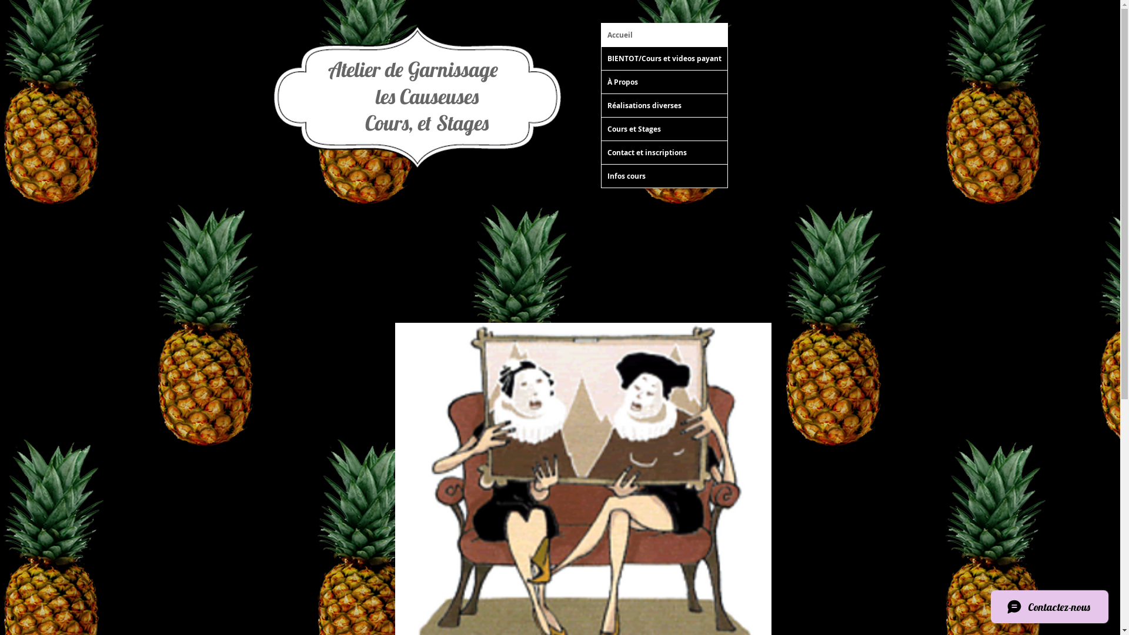  Describe the element at coordinates (664, 153) in the screenshot. I see `Contact et inscriptions` at that location.